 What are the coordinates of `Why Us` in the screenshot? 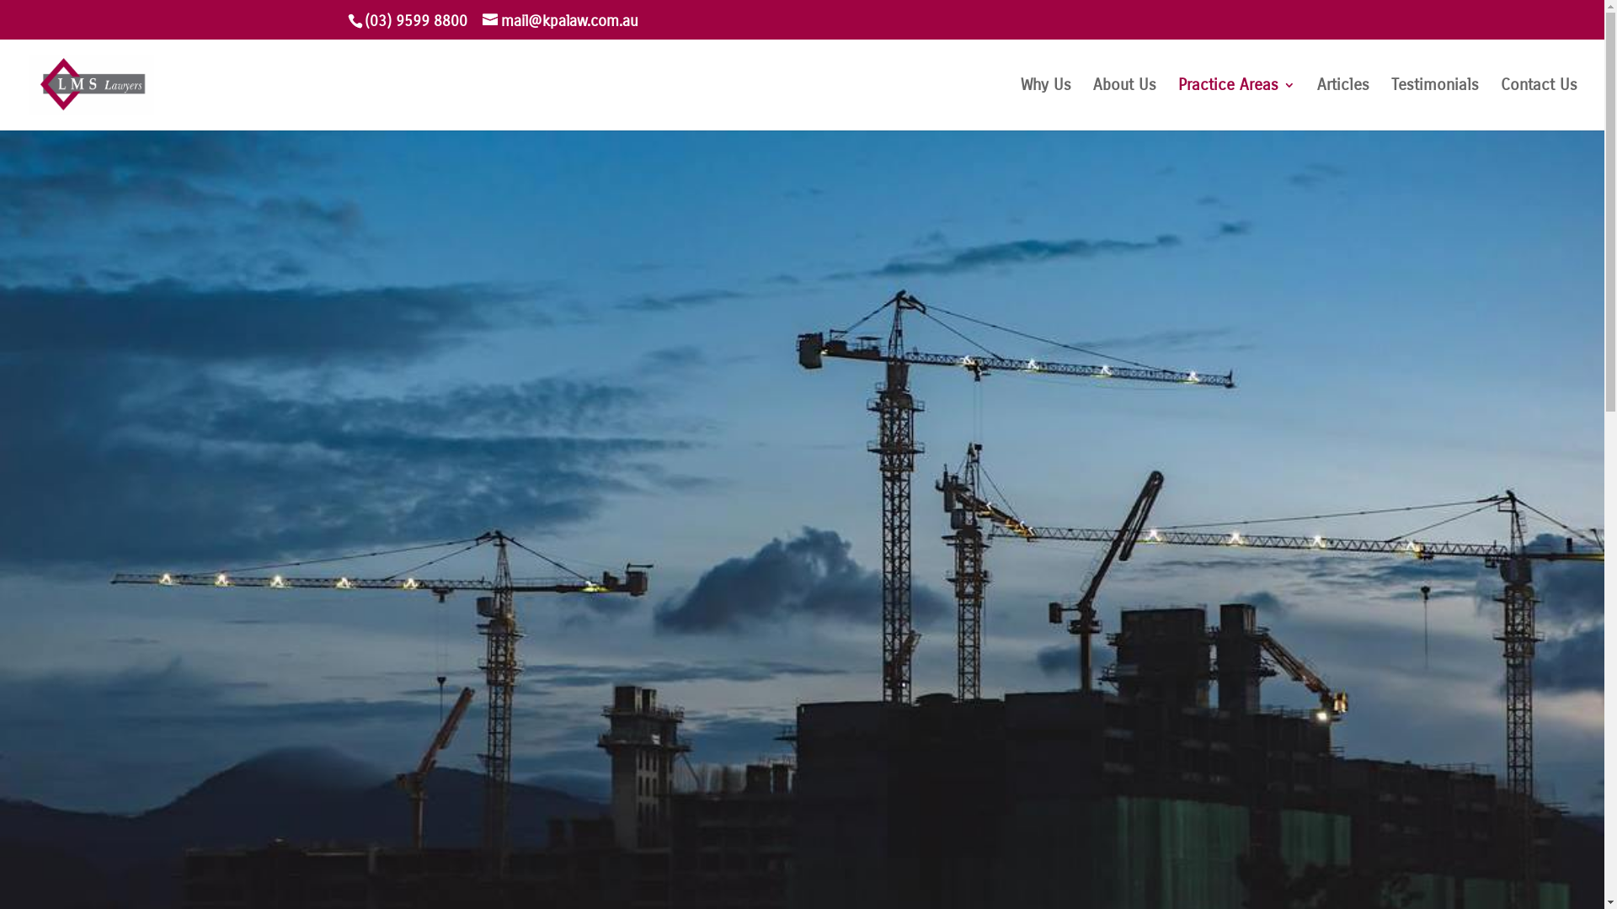 It's located at (1046, 104).